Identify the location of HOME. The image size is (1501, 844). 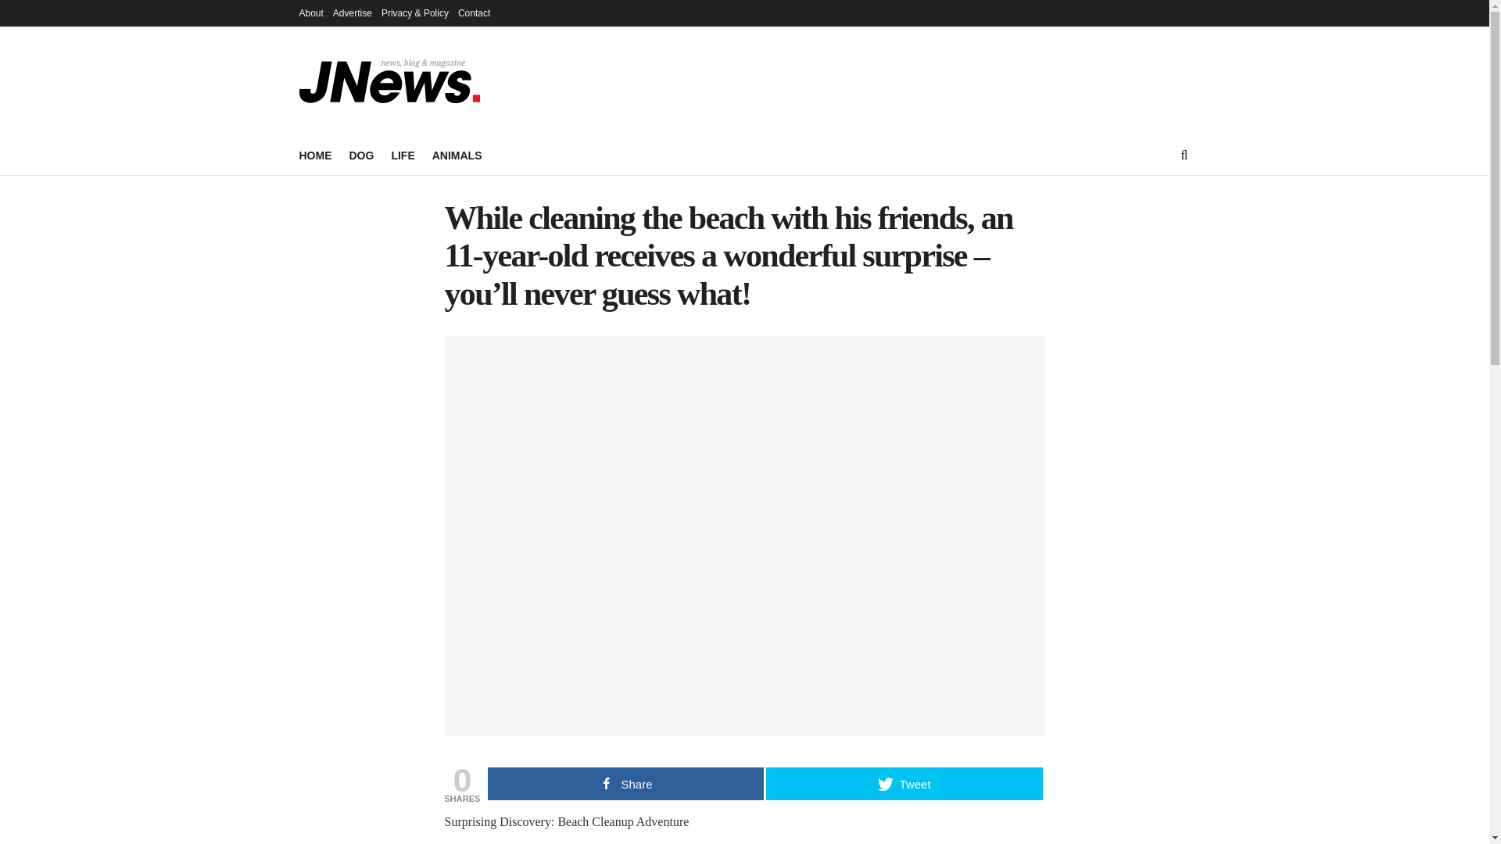
(315, 155).